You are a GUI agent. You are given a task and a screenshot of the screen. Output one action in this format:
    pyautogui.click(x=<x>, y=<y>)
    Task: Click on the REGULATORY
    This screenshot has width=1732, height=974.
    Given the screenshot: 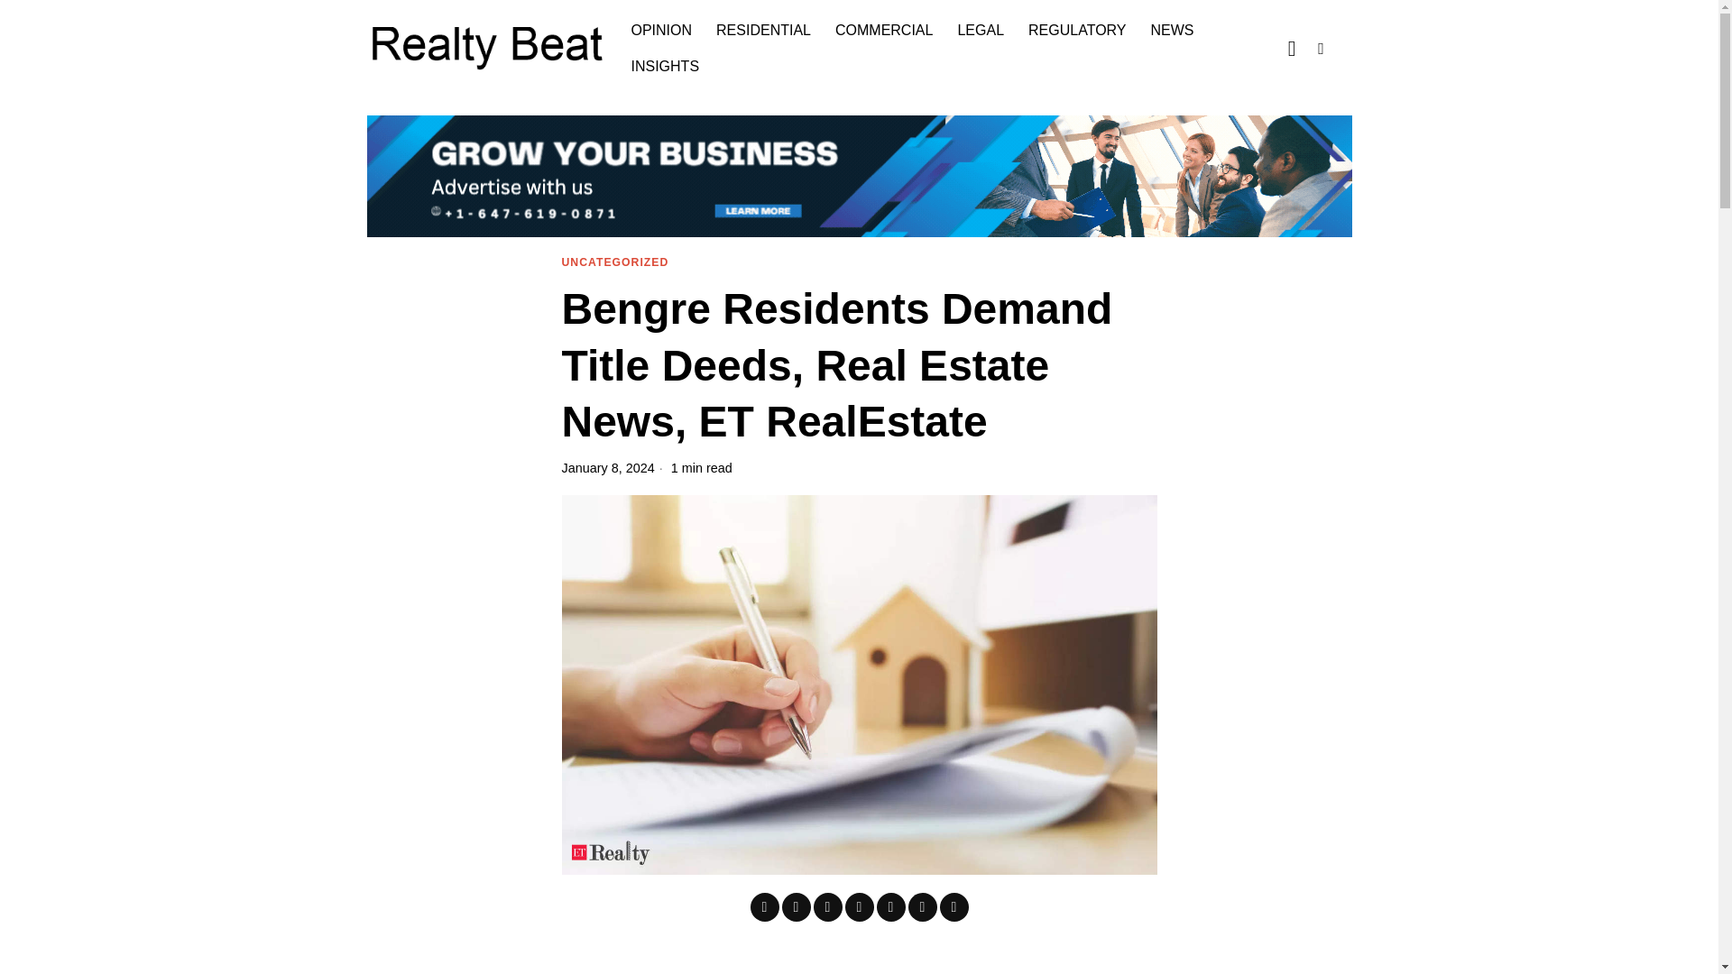 What is the action you would take?
    pyautogui.click(x=1079, y=31)
    